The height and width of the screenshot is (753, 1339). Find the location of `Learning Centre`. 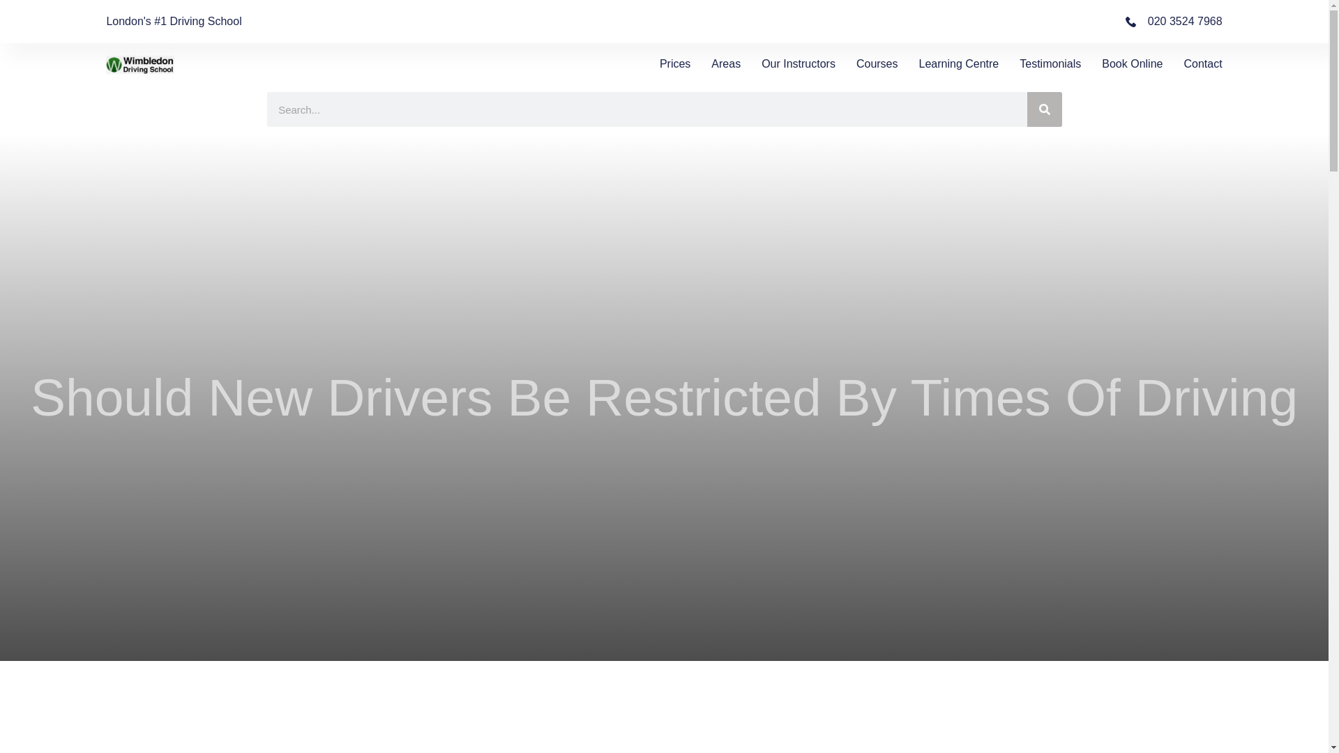

Learning Centre is located at coordinates (958, 63).